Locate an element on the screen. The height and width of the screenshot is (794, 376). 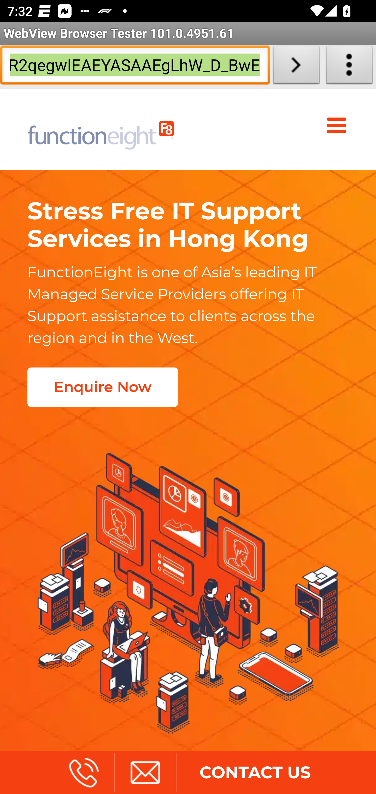
email is located at coordinates (145, 772).